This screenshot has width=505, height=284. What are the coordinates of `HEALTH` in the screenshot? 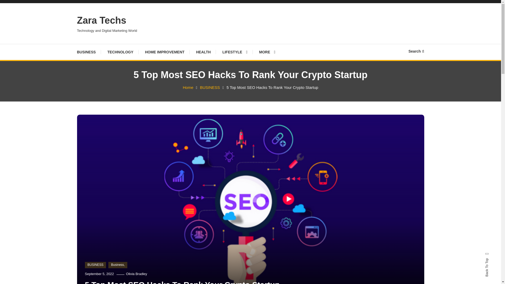 It's located at (203, 52).